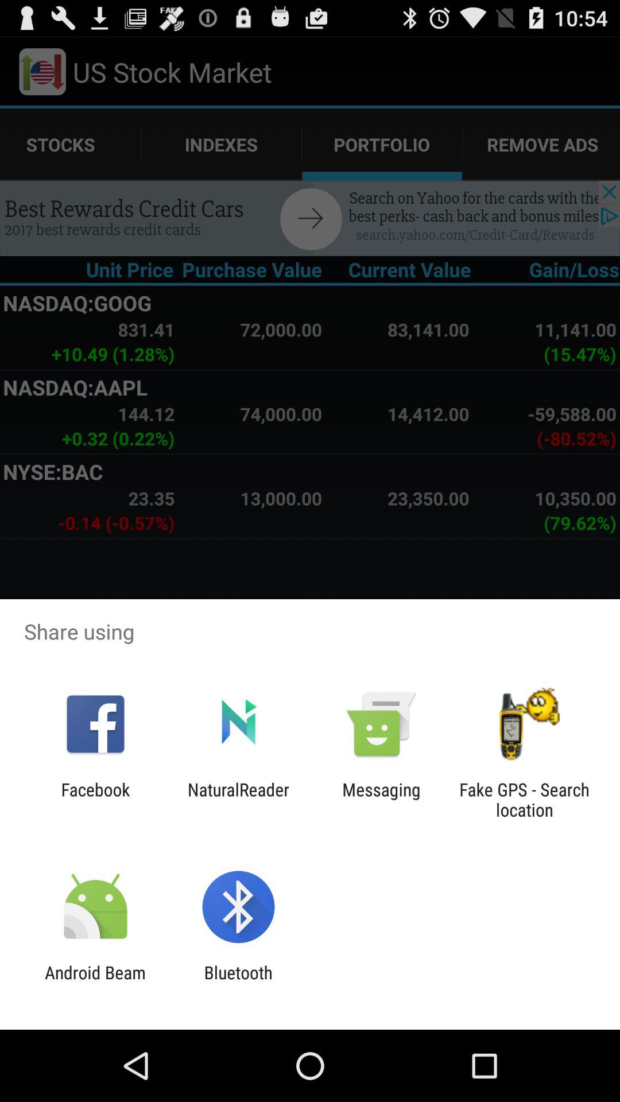 This screenshot has width=620, height=1102. What do you see at coordinates (524, 800) in the screenshot?
I see `turn off the app next to messaging item` at bounding box center [524, 800].